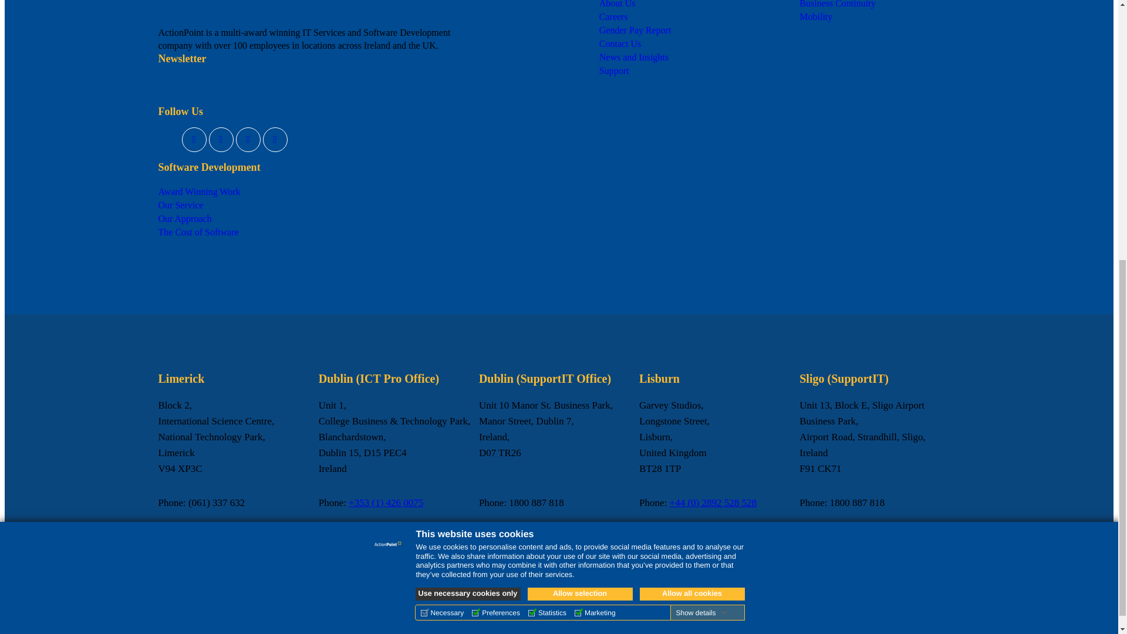 The image size is (1127, 634). What do you see at coordinates (693, 145) in the screenshot?
I see `Allow all cookies` at bounding box center [693, 145].